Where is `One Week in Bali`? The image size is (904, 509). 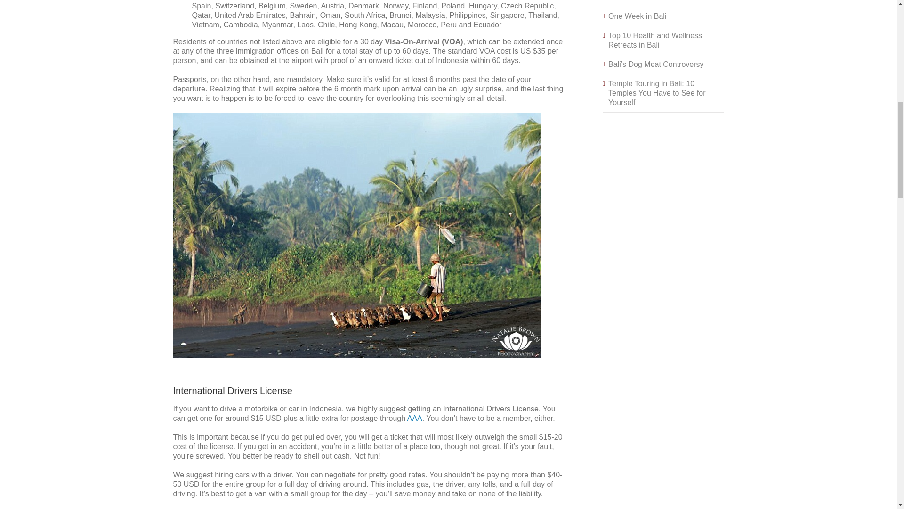 One Week in Bali is located at coordinates (638, 16).